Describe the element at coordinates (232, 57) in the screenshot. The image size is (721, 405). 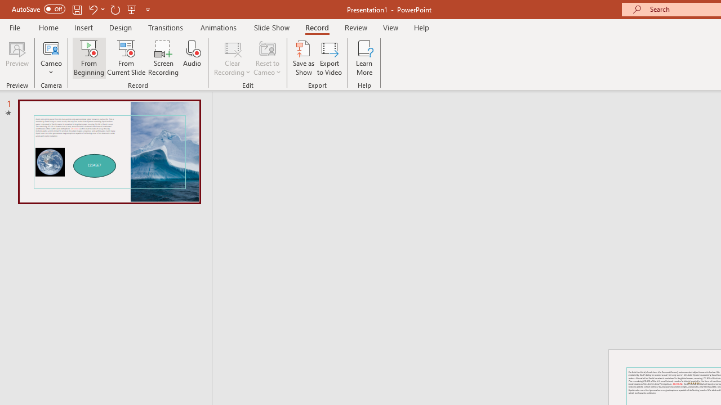
I see `Clear Recording` at that location.